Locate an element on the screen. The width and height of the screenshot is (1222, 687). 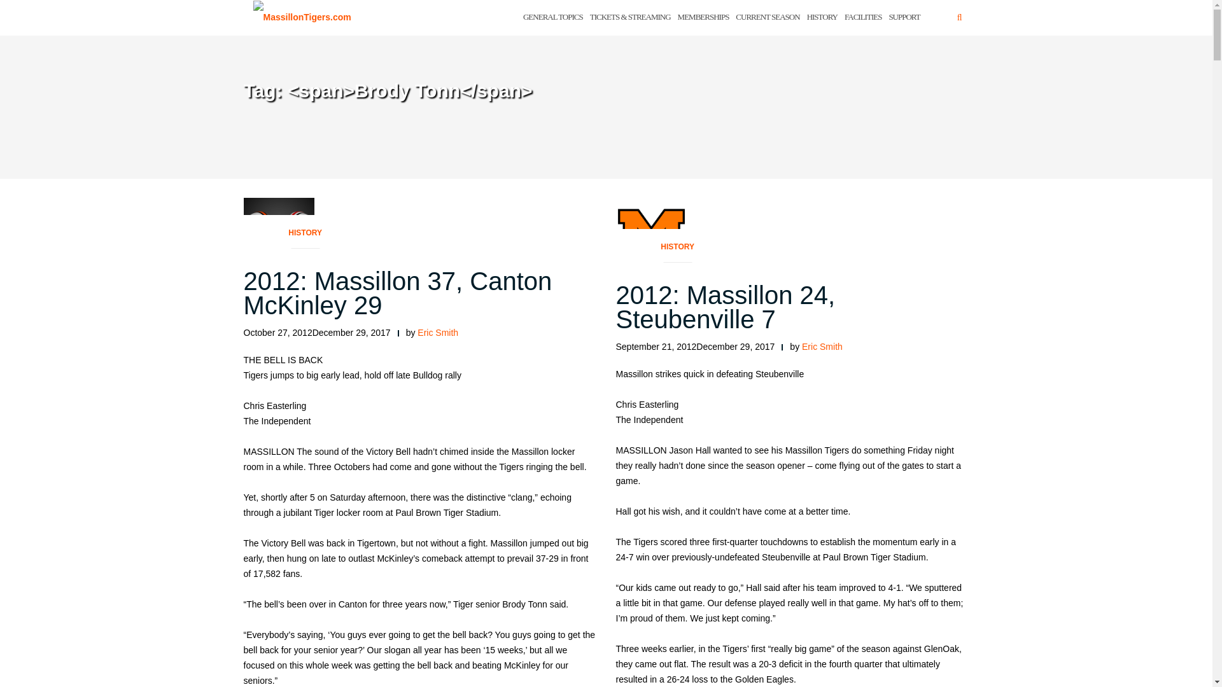
Current Season is located at coordinates (767, 18).